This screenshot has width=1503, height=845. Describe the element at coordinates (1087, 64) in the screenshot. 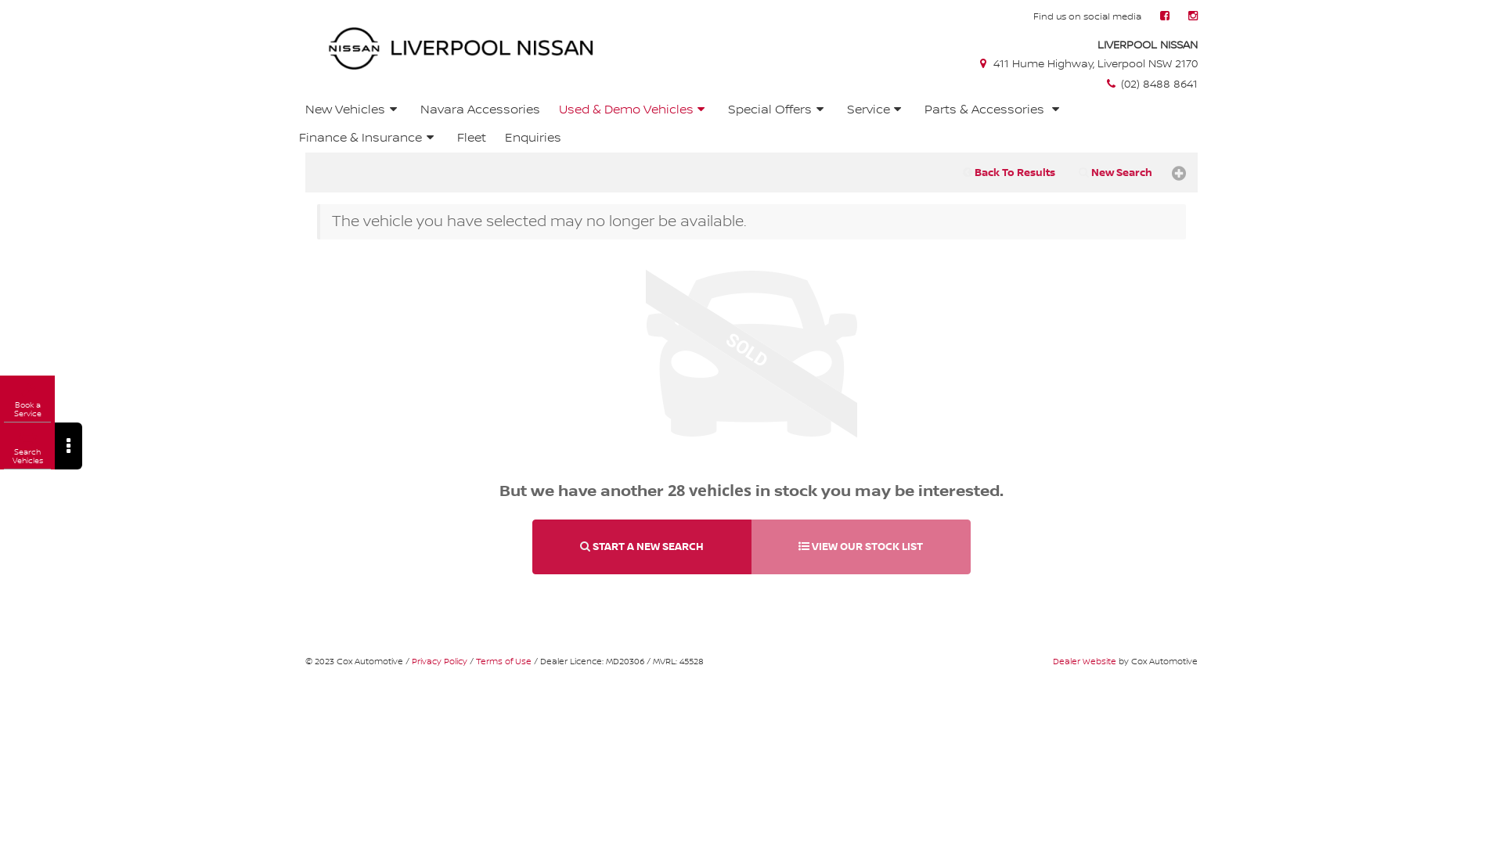

I see `411 Hume Highway, Liverpool NSW 2170` at that location.